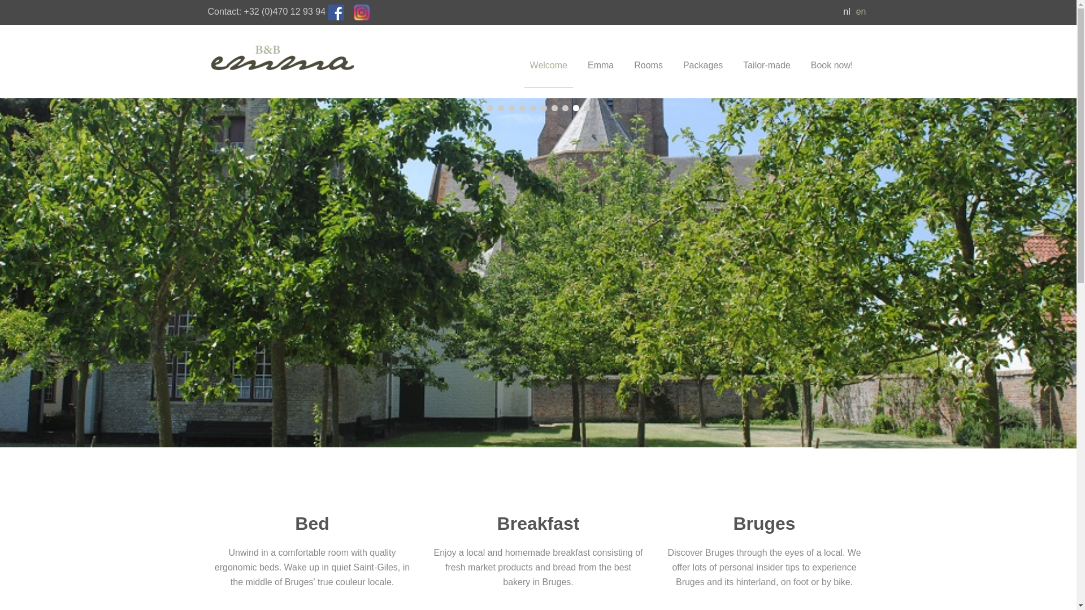 The width and height of the screenshot is (1085, 610). What do you see at coordinates (649, 56) in the screenshot?
I see `Rooms` at bounding box center [649, 56].